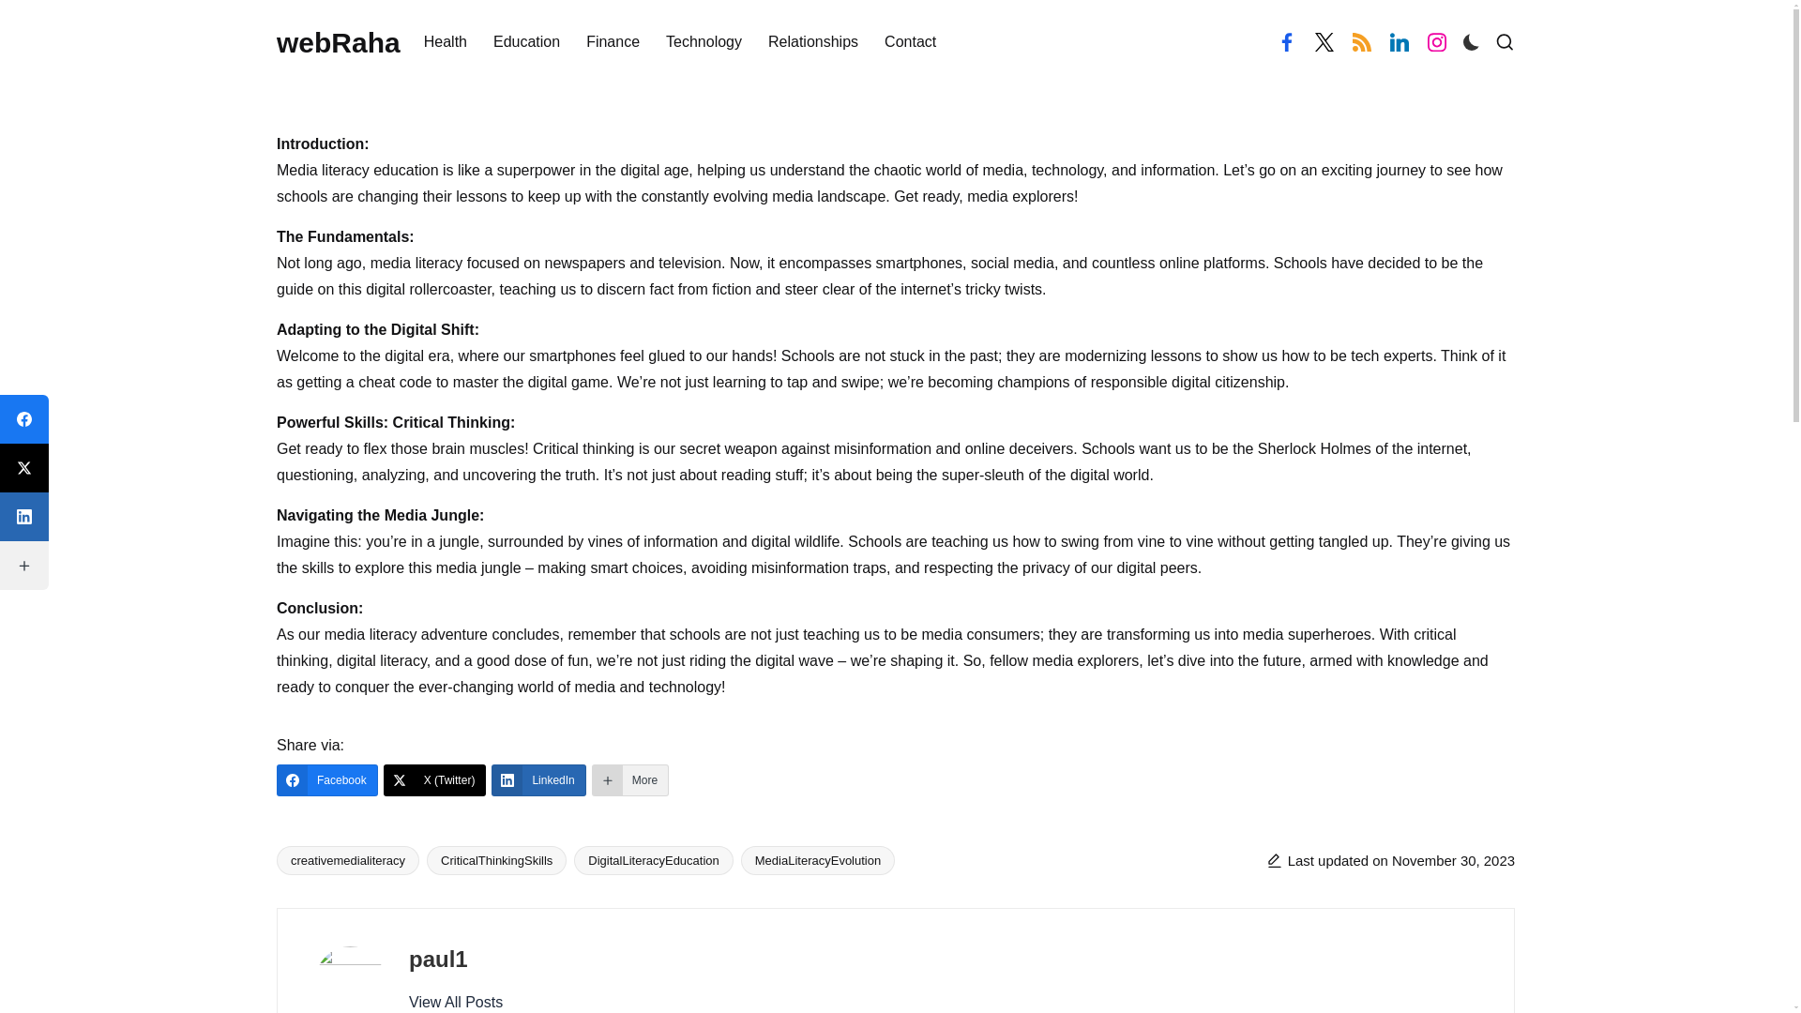 Image resolution: width=1801 pixels, height=1013 pixels. What do you see at coordinates (704, 42) in the screenshot?
I see `Technology` at bounding box center [704, 42].